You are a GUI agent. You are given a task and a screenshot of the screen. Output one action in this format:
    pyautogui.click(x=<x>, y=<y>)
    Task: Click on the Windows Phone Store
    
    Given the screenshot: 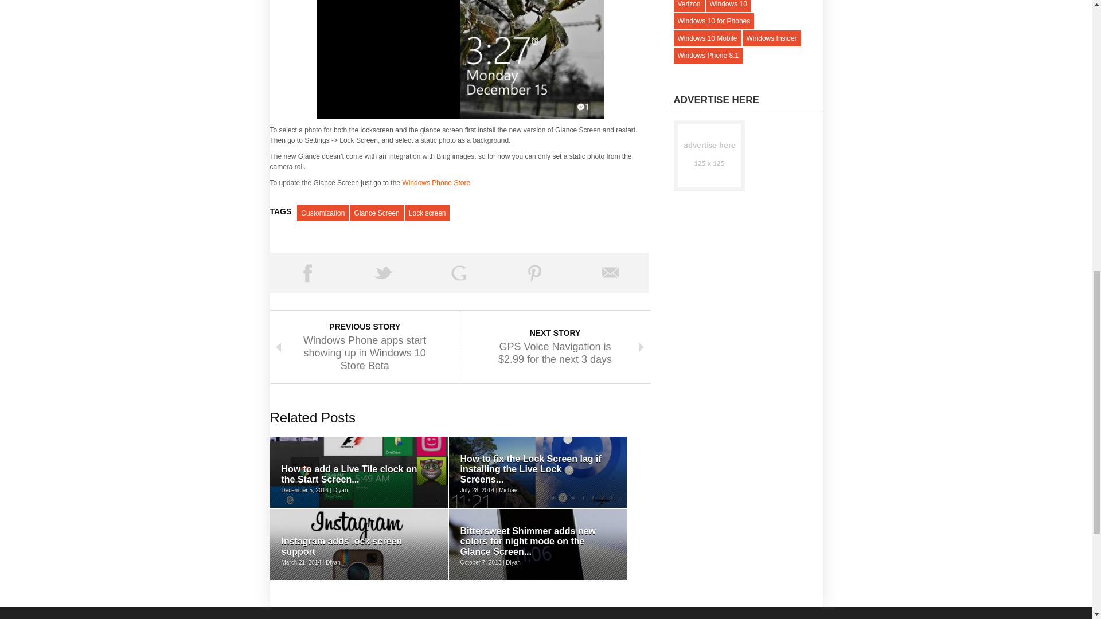 What is the action you would take?
    pyautogui.click(x=436, y=183)
    